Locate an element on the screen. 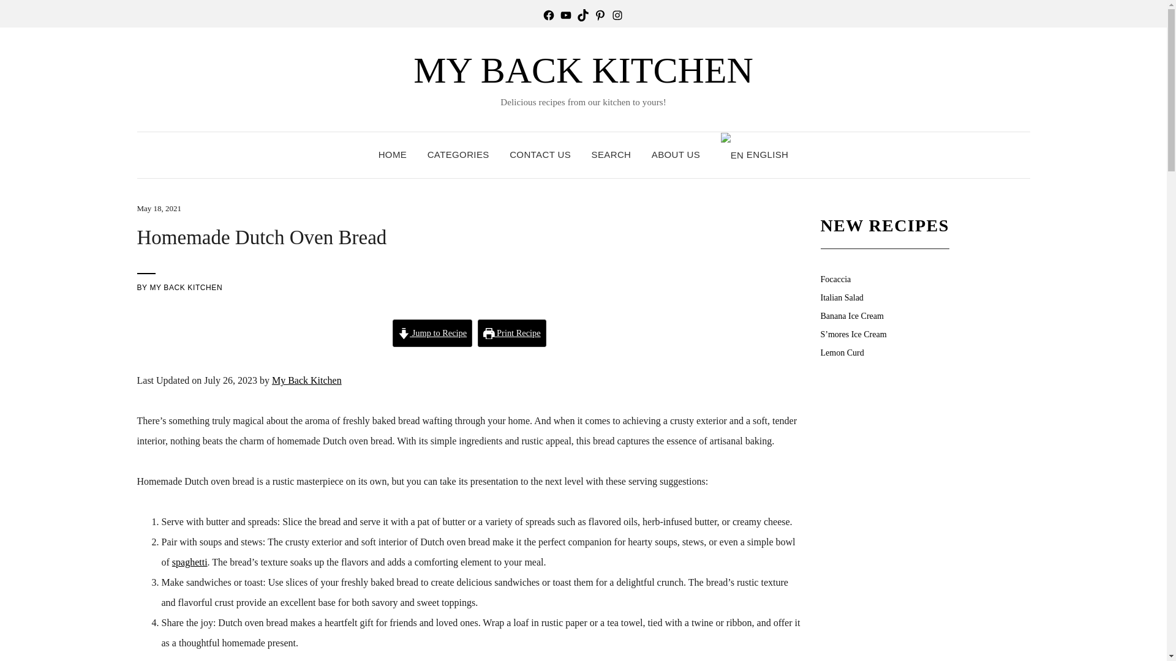 The height and width of the screenshot is (661, 1176). Banana Ice Cream is located at coordinates (853, 316).